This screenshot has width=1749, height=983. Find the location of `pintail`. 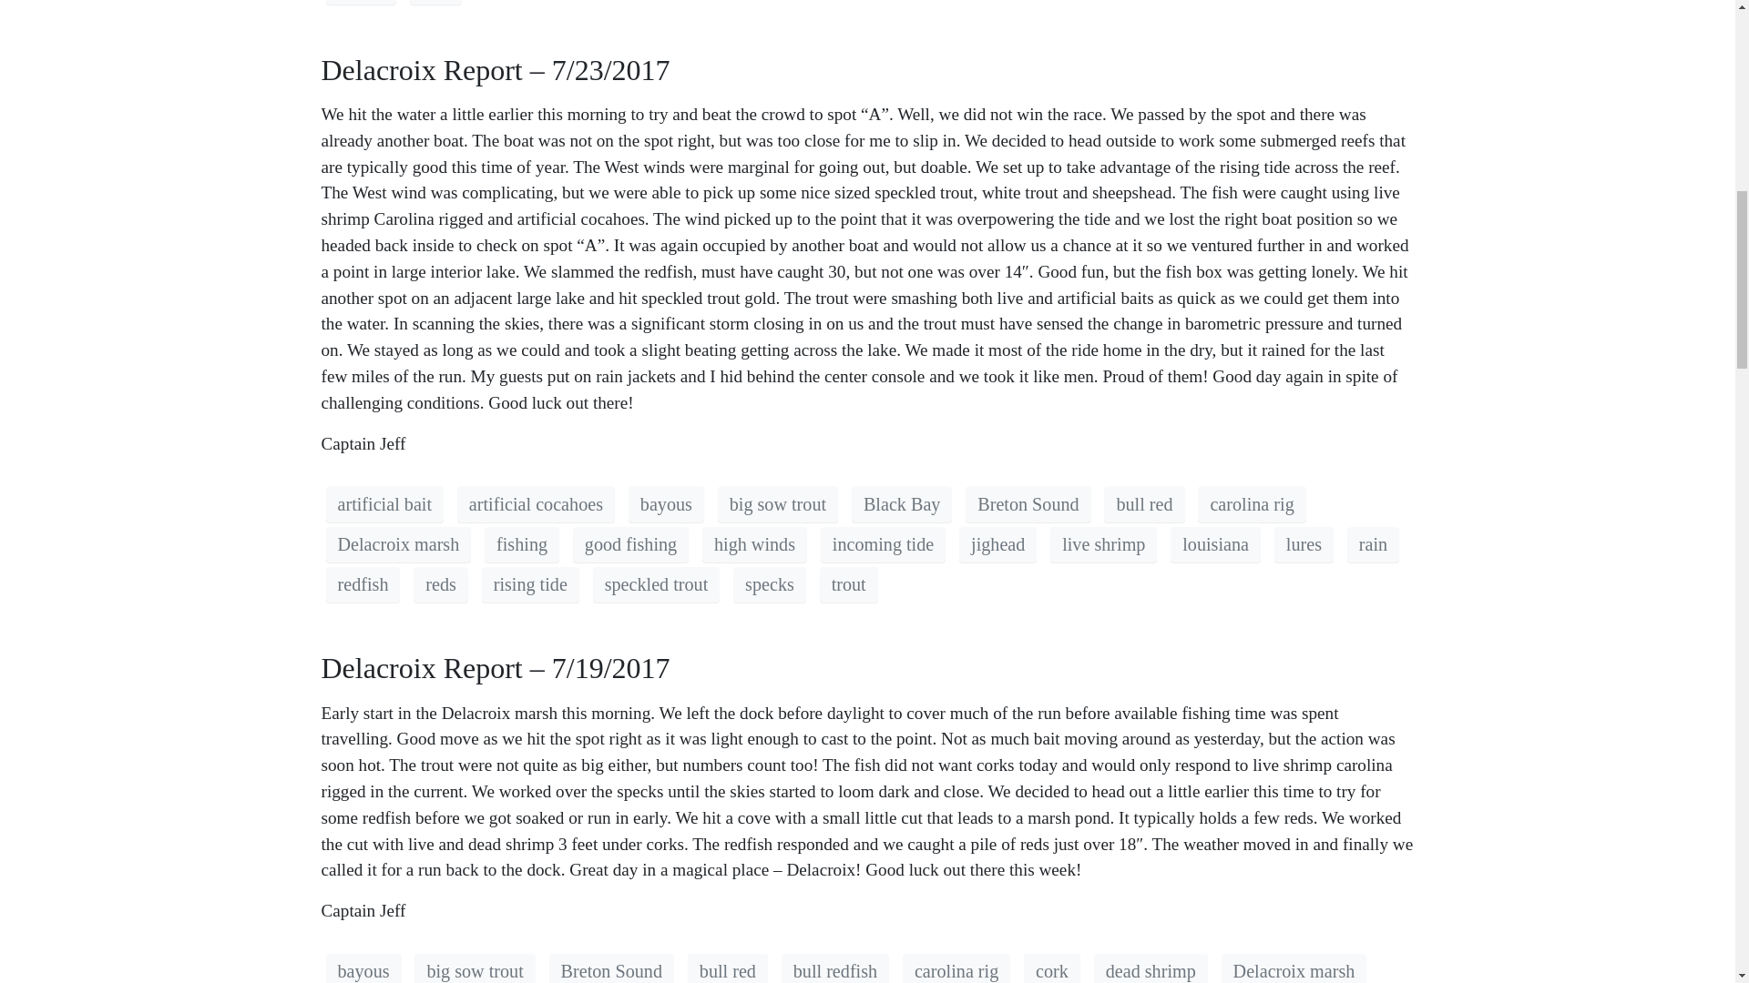

pintail is located at coordinates (361, 2).